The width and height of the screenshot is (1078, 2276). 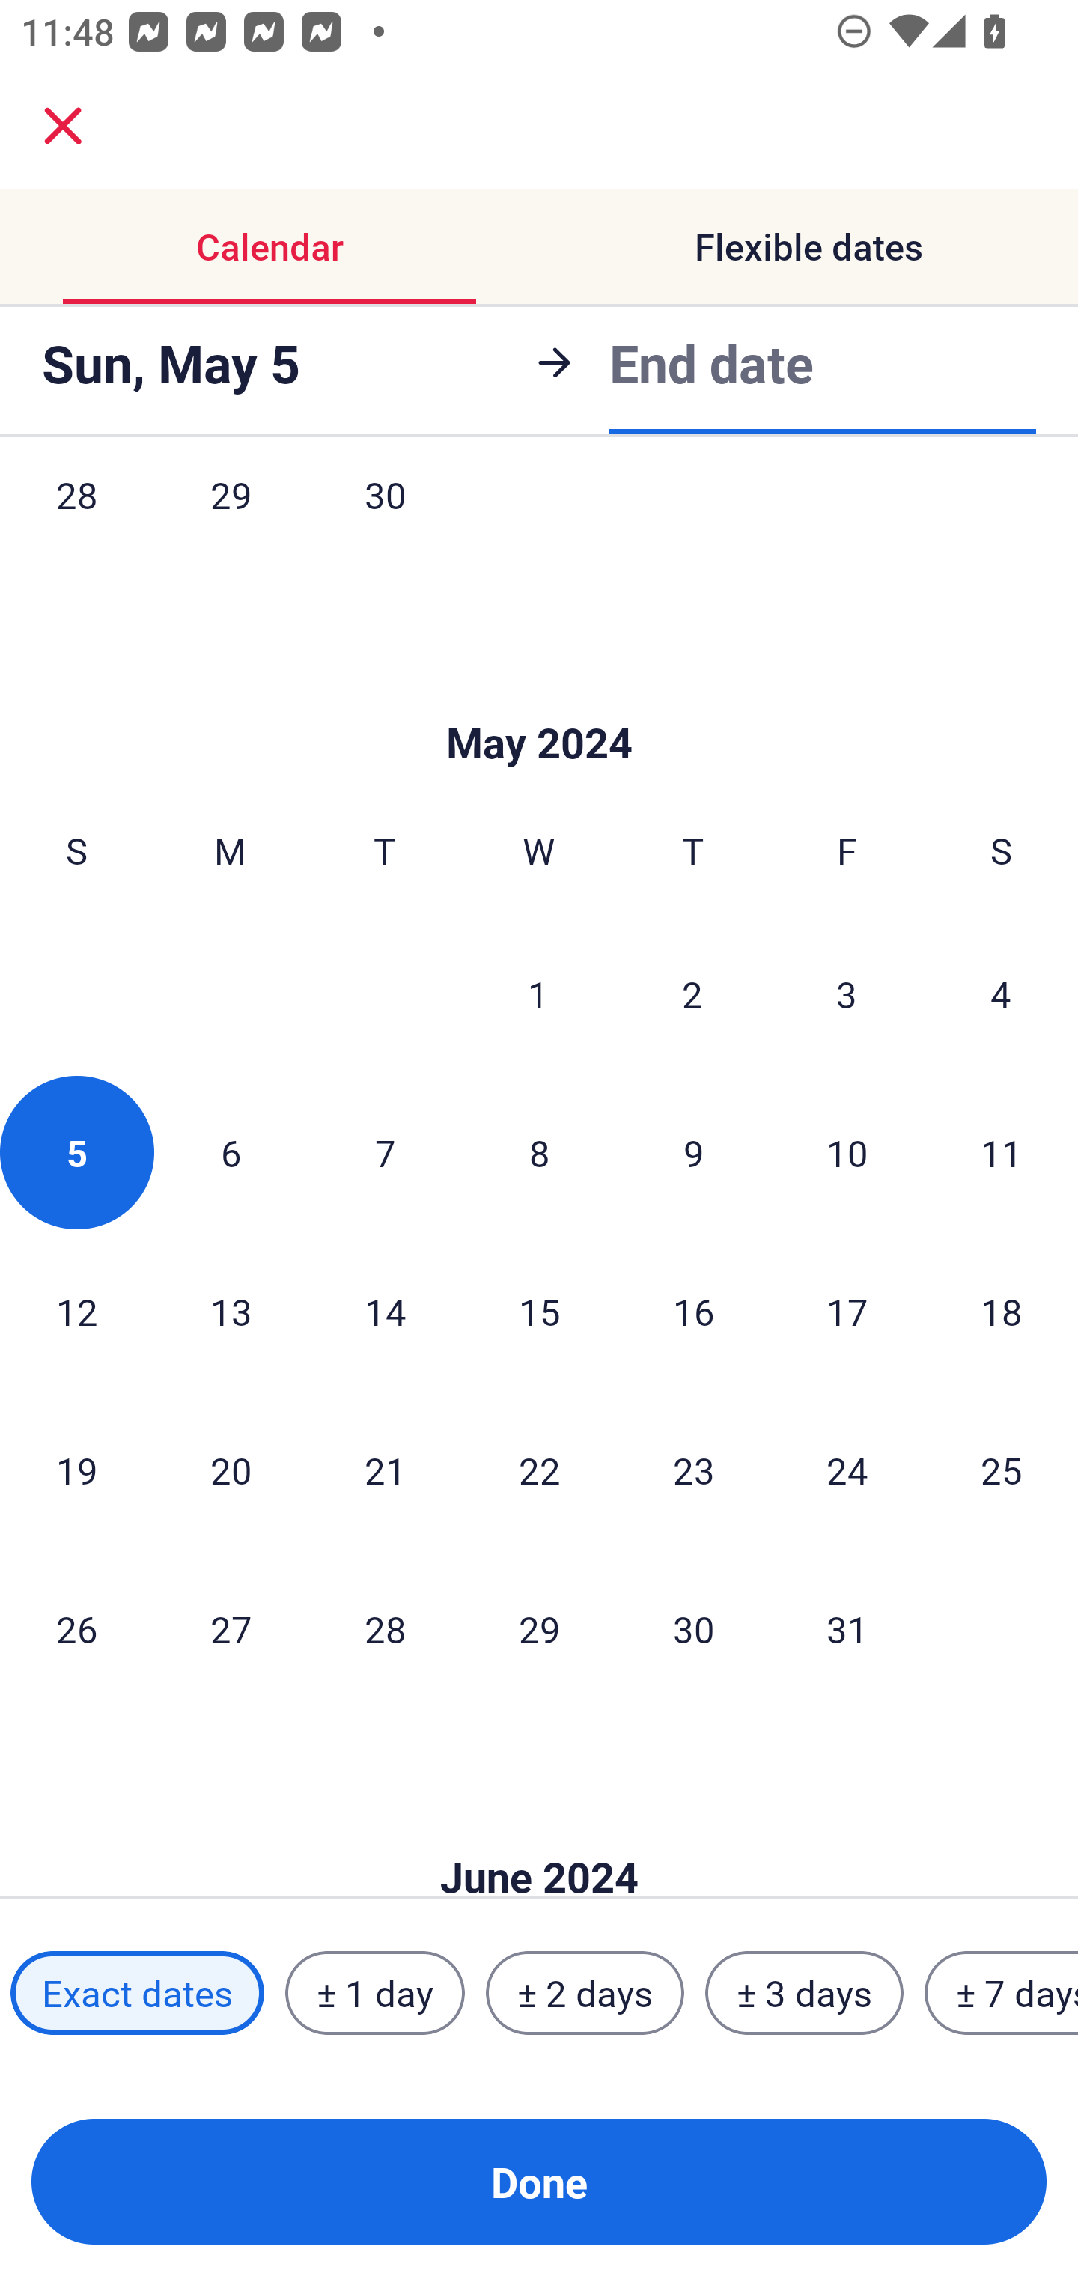 What do you see at coordinates (808, 247) in the screenshot?
I see `Flexible dates` at bounding box center [808, 247].